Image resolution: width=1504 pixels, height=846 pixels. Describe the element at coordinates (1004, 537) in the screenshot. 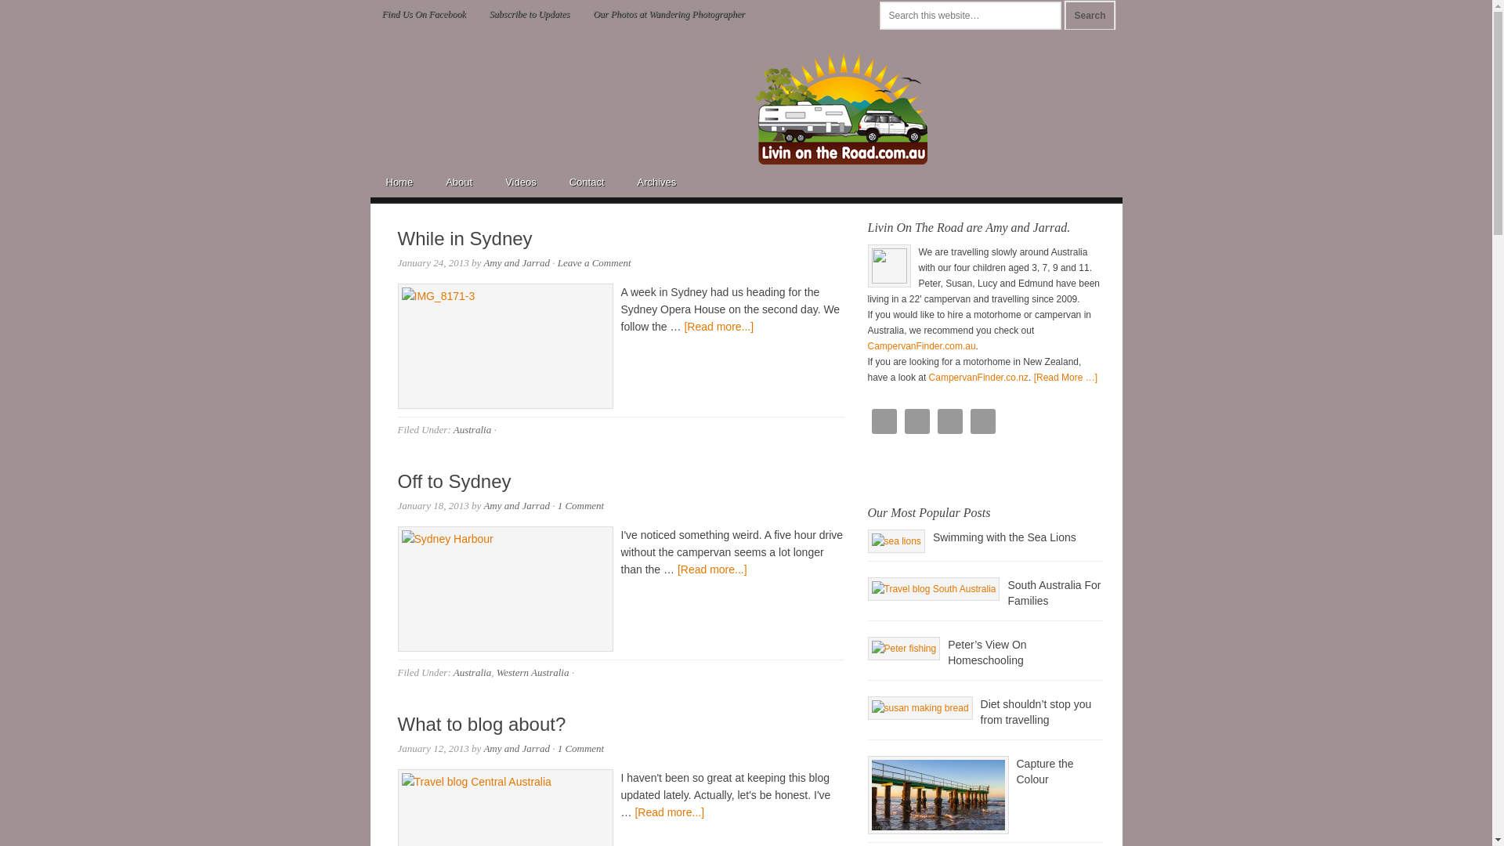

I see `Swimming with the Sea Lions` at that location.